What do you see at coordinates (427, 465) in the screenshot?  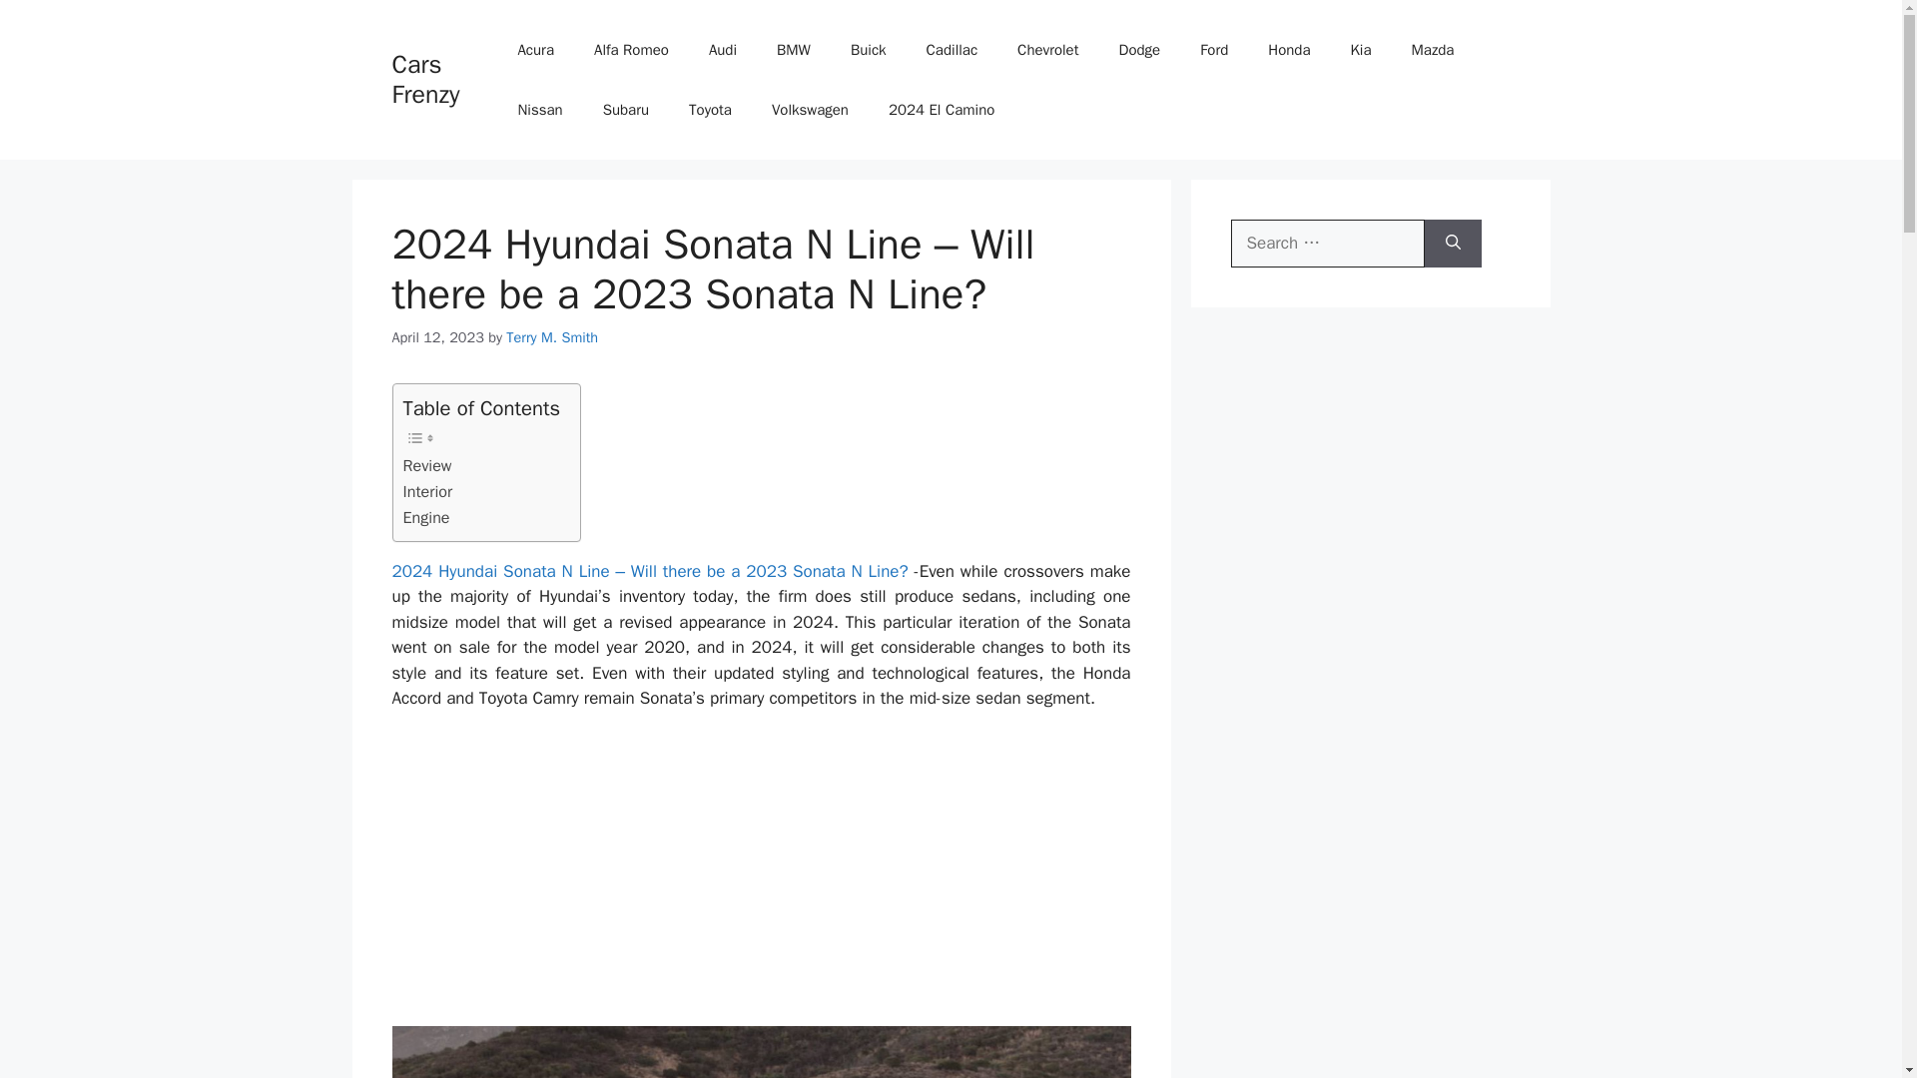 I see `Review` at bounding box center [427, 465].